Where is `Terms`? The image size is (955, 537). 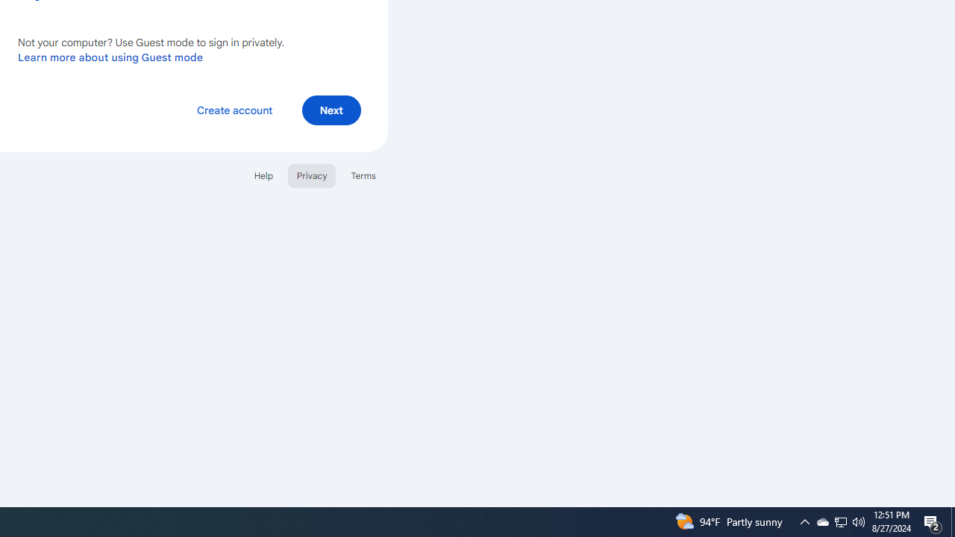
Terms is located at coordinates (363, 175).